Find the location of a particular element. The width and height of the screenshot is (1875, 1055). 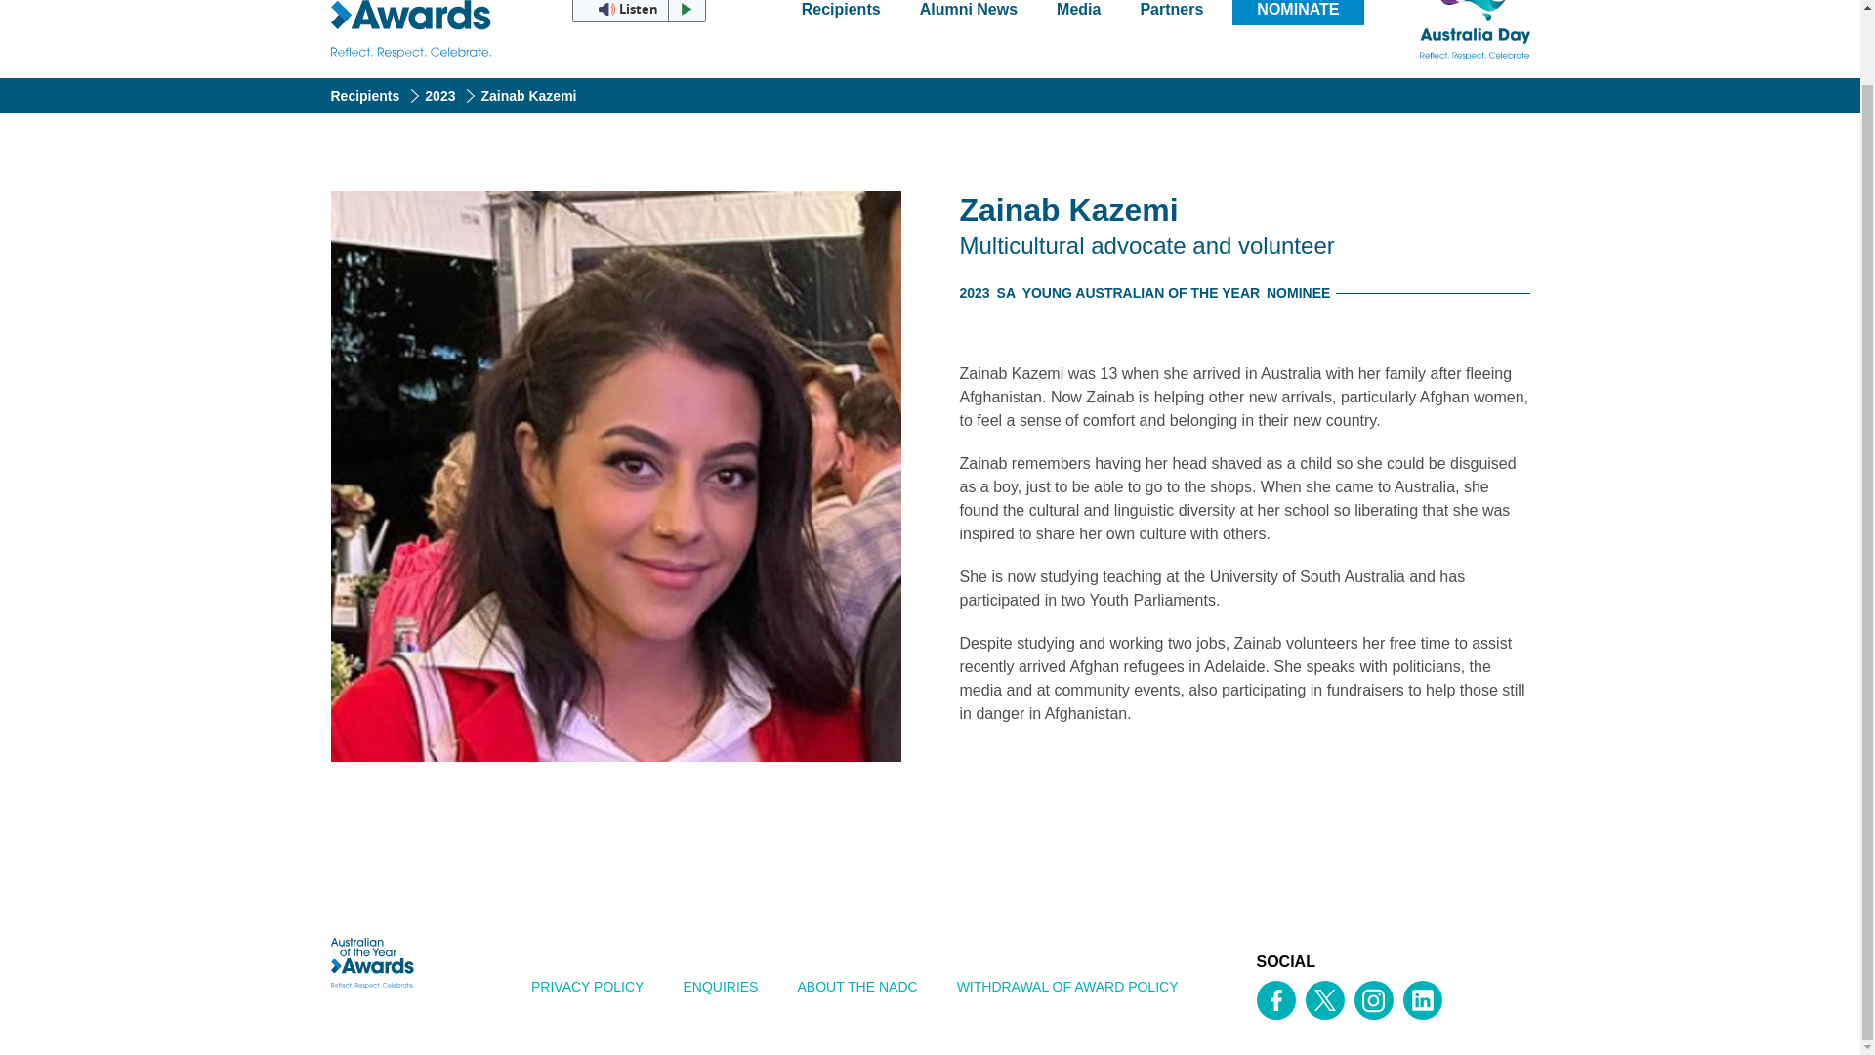

Media is located at coordinates (1078, 12).